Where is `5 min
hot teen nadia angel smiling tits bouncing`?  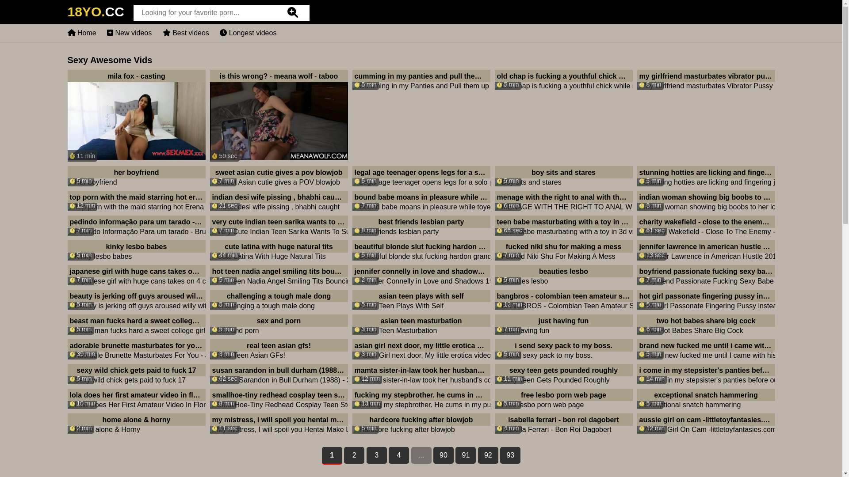 5 min
hot teen nadia angel smiling tits bouncing is located at coordinates (279, 275).